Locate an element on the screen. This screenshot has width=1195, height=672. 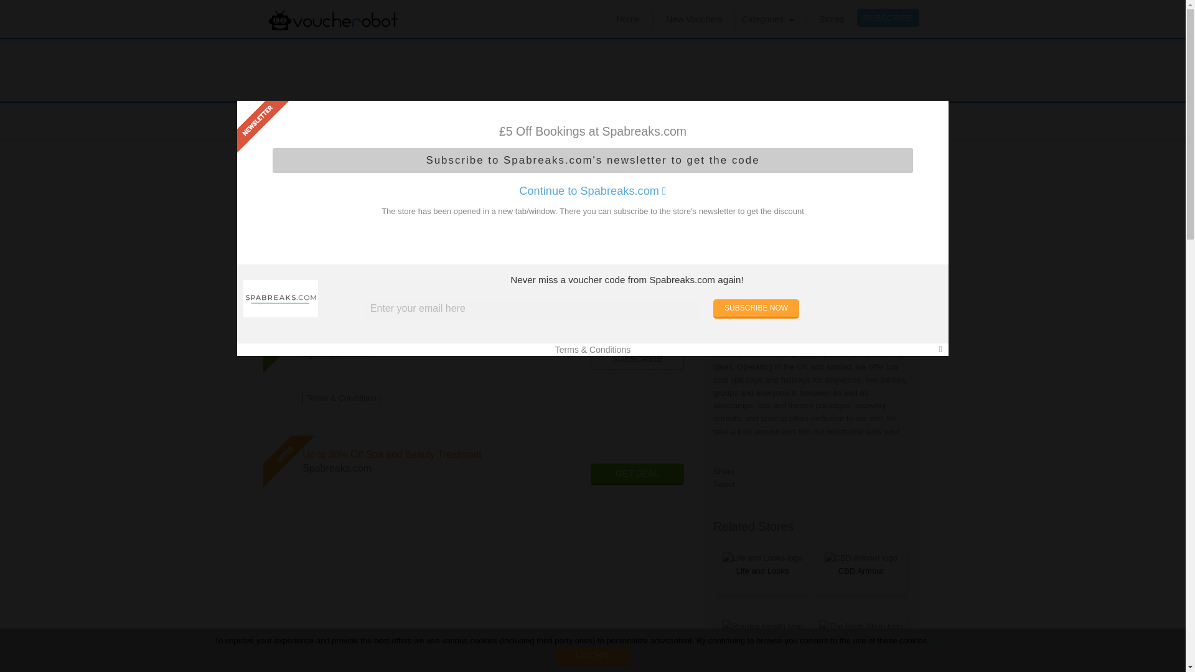
New Vouchers is located at coordinates (693, 19).